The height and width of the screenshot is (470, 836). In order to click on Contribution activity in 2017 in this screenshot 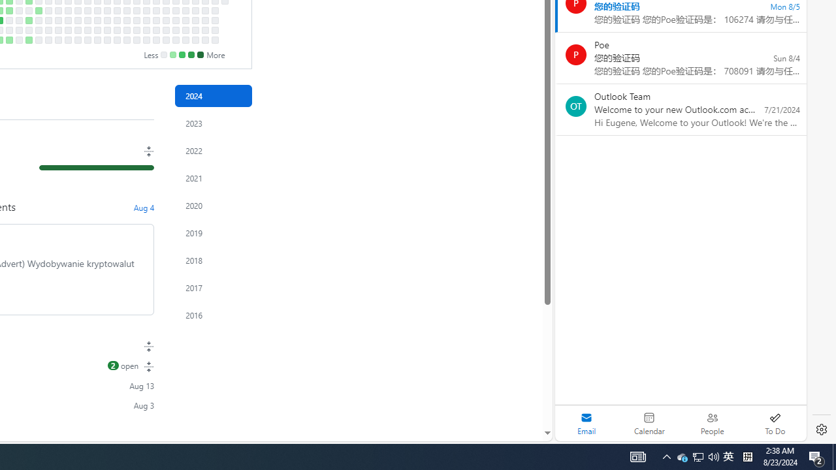, I will do `click(213, 287)`.